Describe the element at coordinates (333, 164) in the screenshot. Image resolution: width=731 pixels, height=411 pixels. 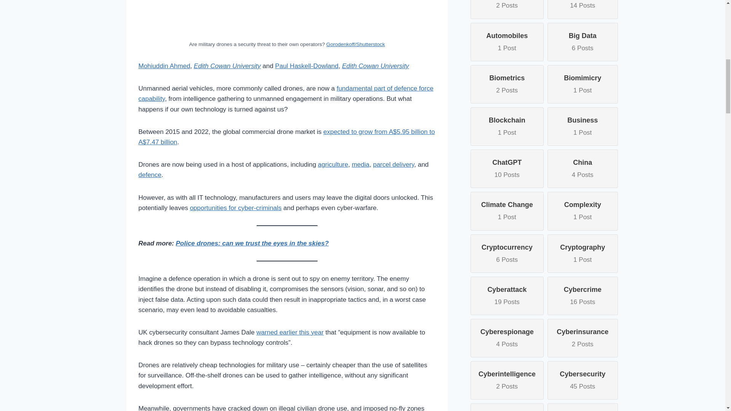
I see `agriculture` at that location.